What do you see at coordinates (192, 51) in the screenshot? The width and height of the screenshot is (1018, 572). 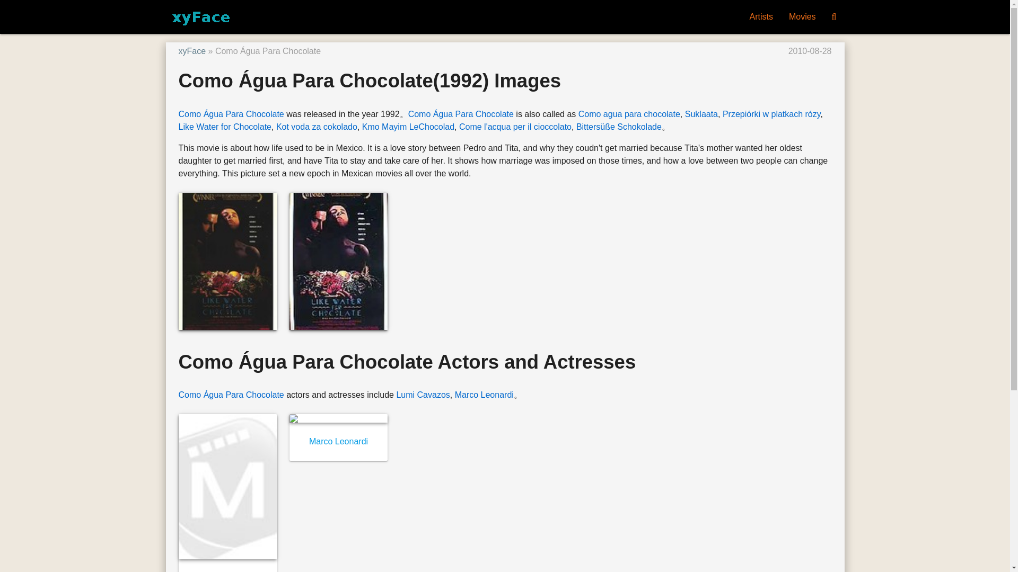 I see `xyFace` at bounding box center [192, 51].